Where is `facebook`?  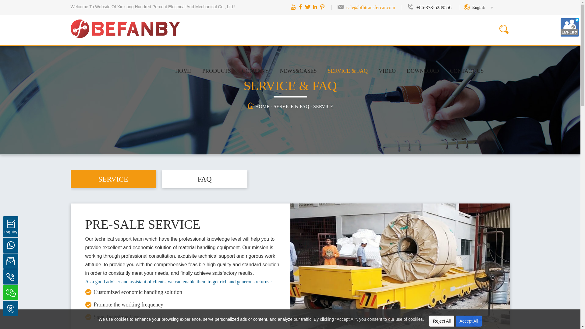
facebook is located at coordinates (300, 7).